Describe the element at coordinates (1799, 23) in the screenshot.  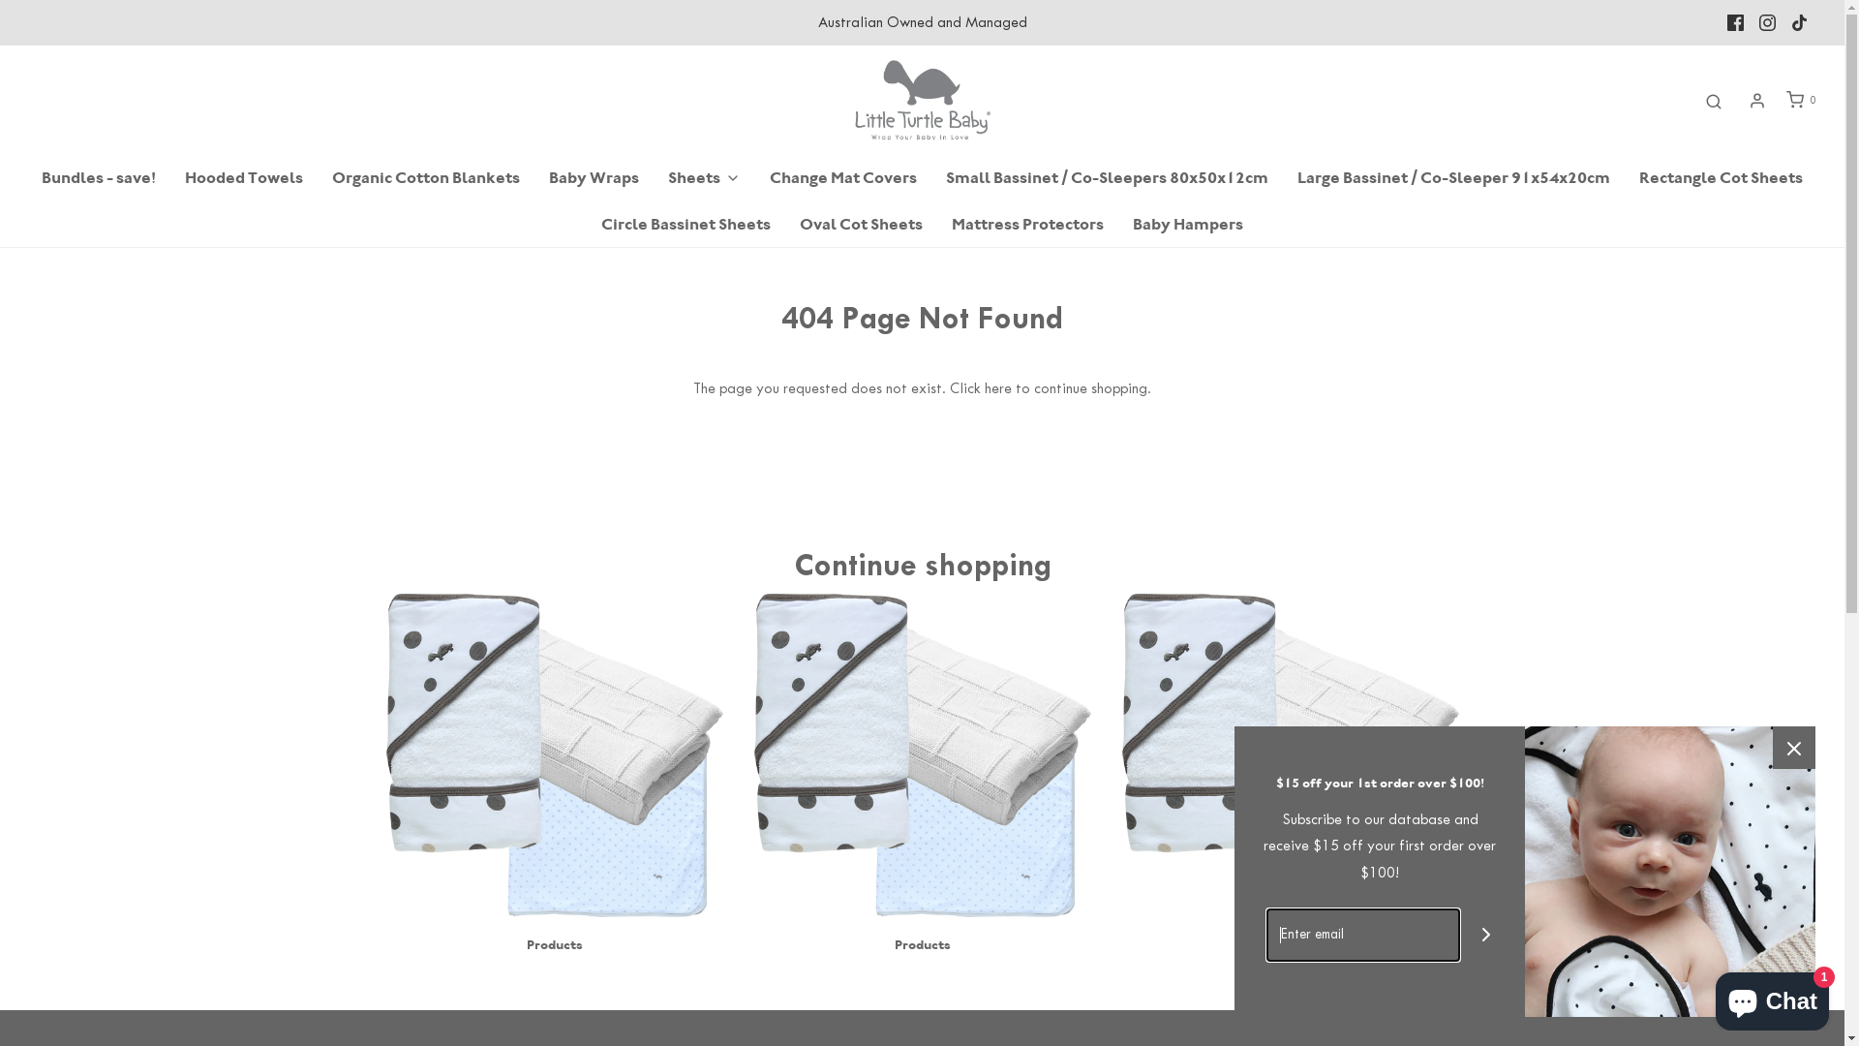
I see `TikTok icon` at that location.